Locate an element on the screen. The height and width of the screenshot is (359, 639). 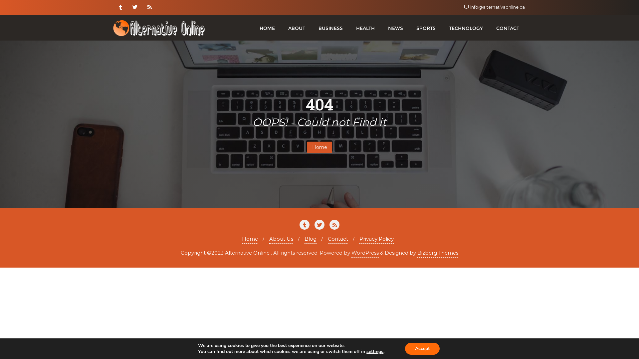
Accept is located at coordinates (422, 349).